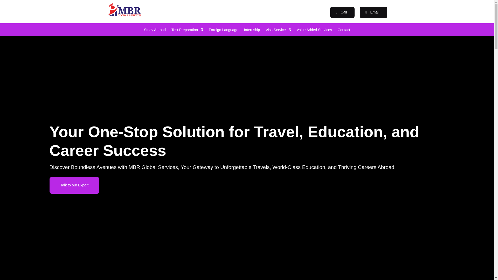 This screenshot has height=280, width=498. Describe the element at coordinates (344, 31) in the screenshot. I see `Contact` at that location.